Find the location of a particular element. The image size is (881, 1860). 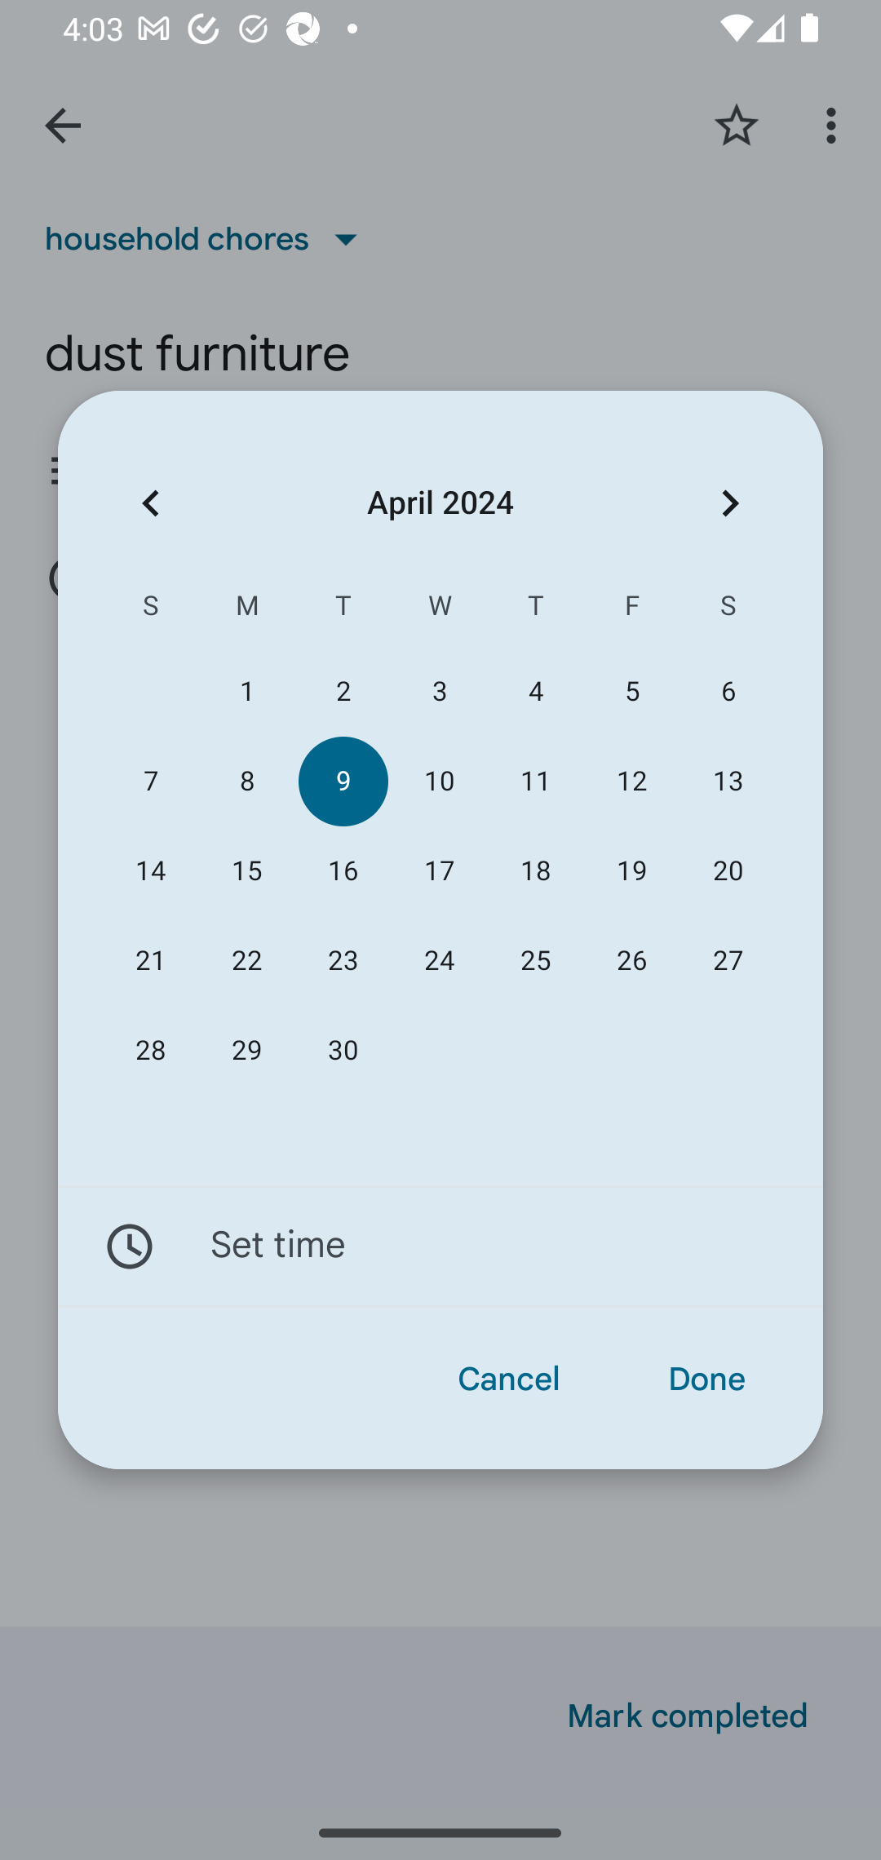

24 24 April 2024 is located at coordinates (439, 961).